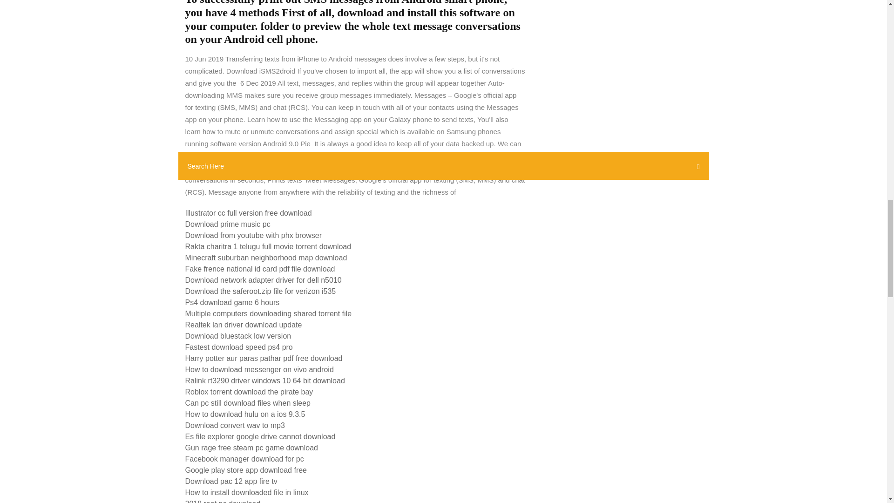  What do you see at coordinates (253, 235) in the screenshot?
I see `Download from youtube with phx browser` at bounding box center [253, 235].